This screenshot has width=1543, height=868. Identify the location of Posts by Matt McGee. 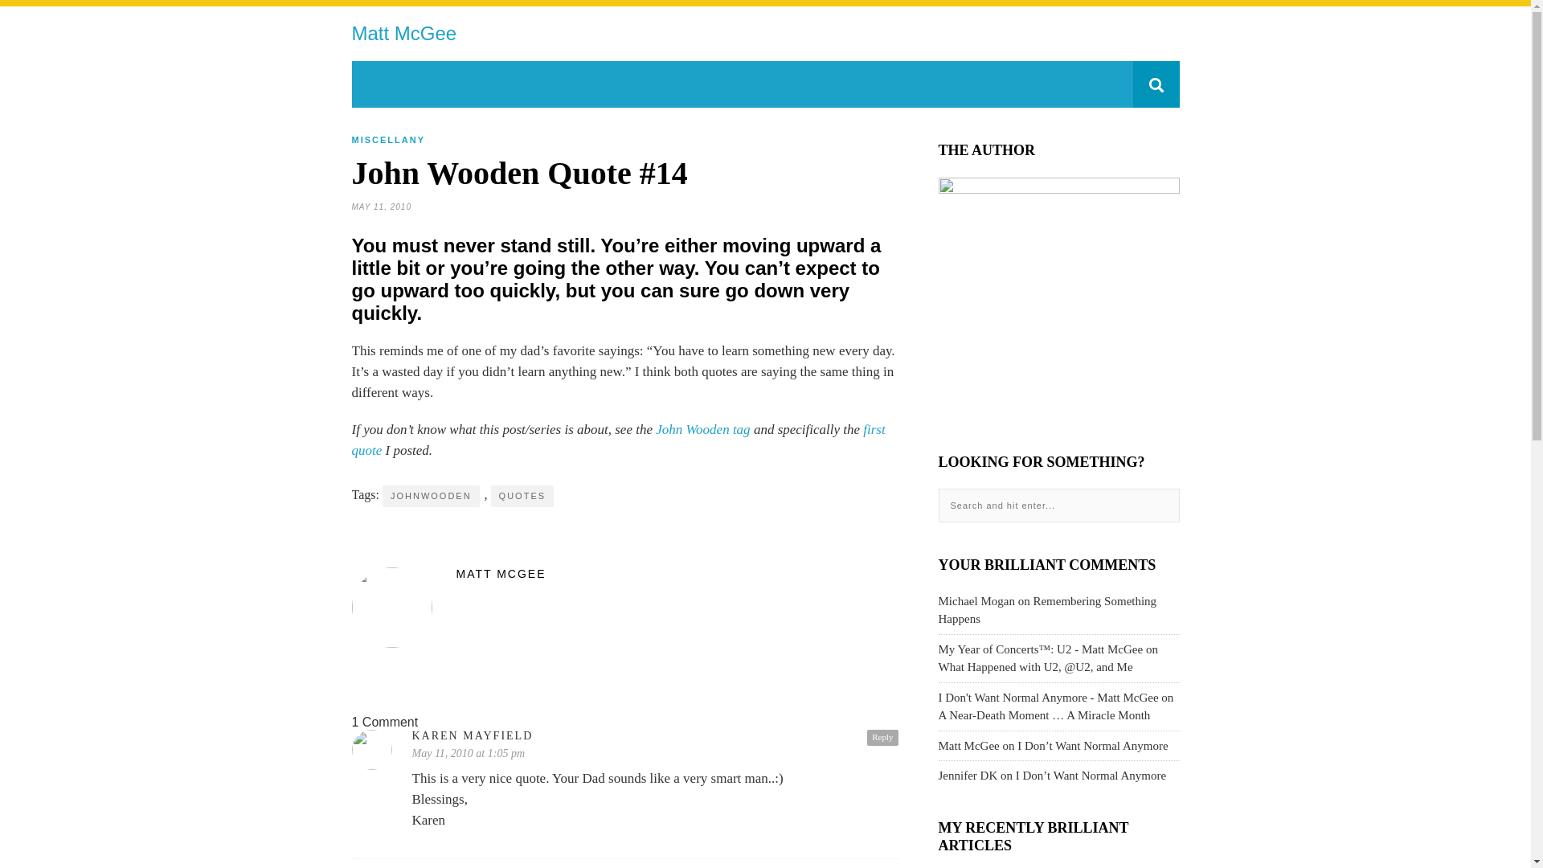
(624, 574).